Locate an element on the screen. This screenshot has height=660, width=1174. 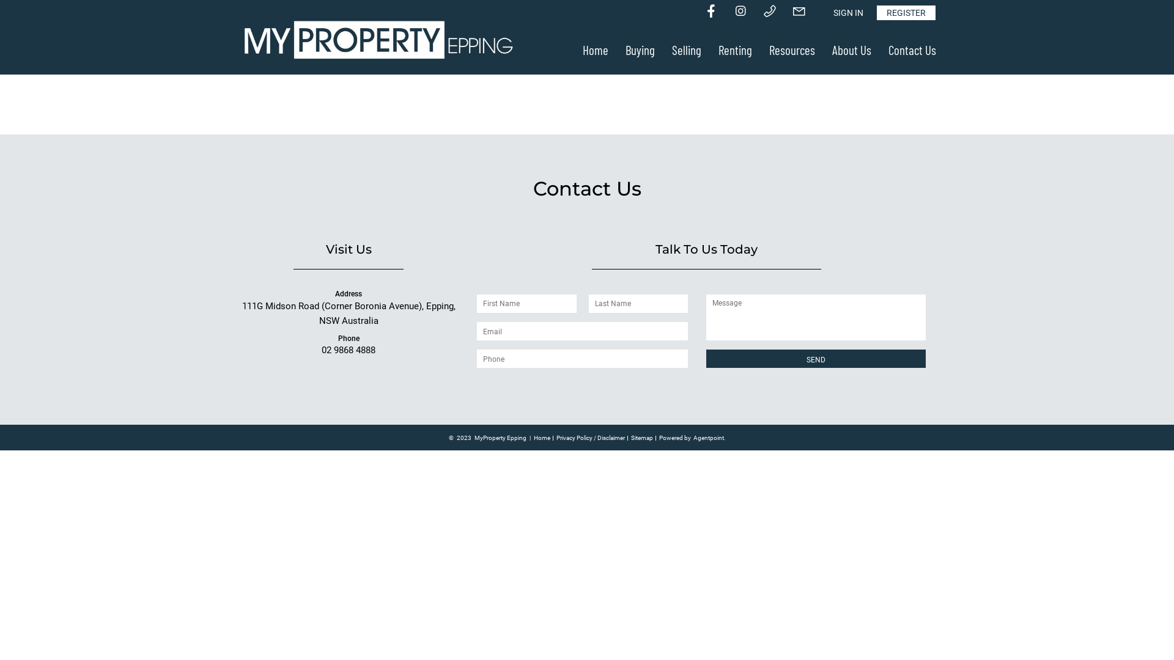
Home is located at coordinates (596, 50).